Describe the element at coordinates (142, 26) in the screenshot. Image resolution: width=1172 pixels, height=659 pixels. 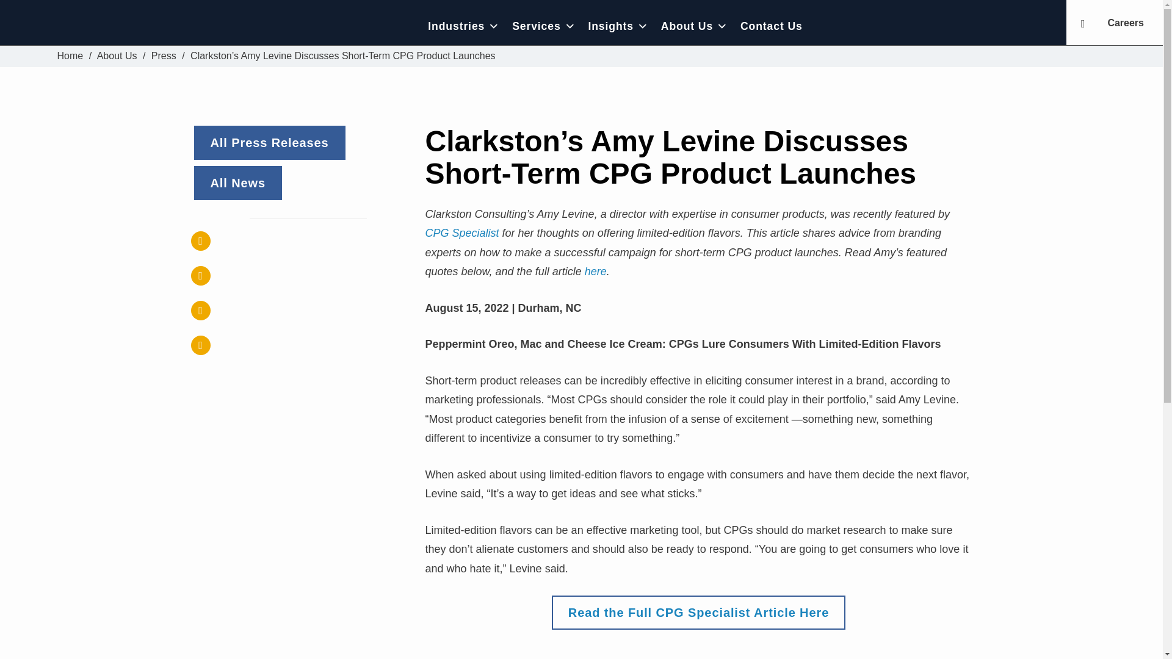
I see `Clarkston Consulting` at that location.